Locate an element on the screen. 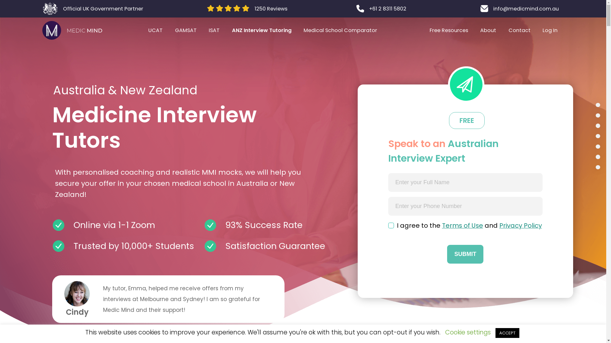  Medical School Comparator is located at coordinates (341, 30).